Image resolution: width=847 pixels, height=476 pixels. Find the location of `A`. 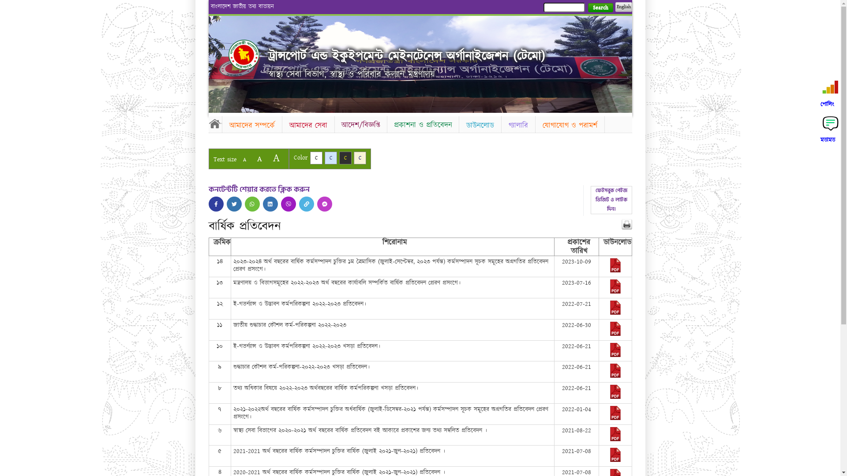

A is located at coordinates (276, 158).